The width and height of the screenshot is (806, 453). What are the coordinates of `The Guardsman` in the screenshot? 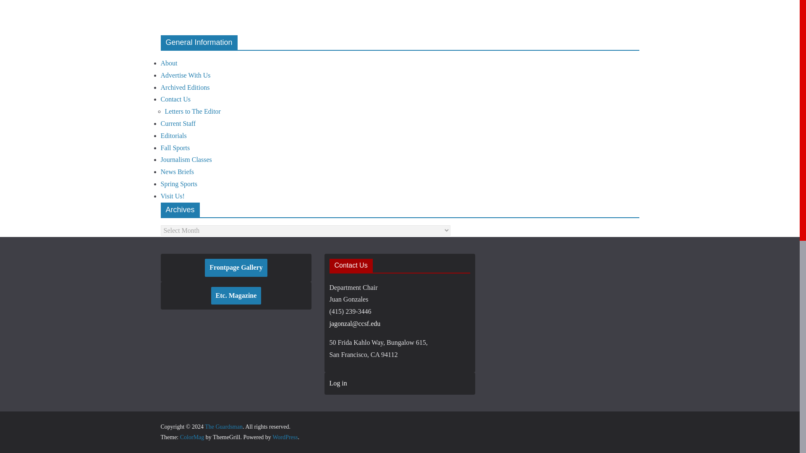 It's located at (223, 426).